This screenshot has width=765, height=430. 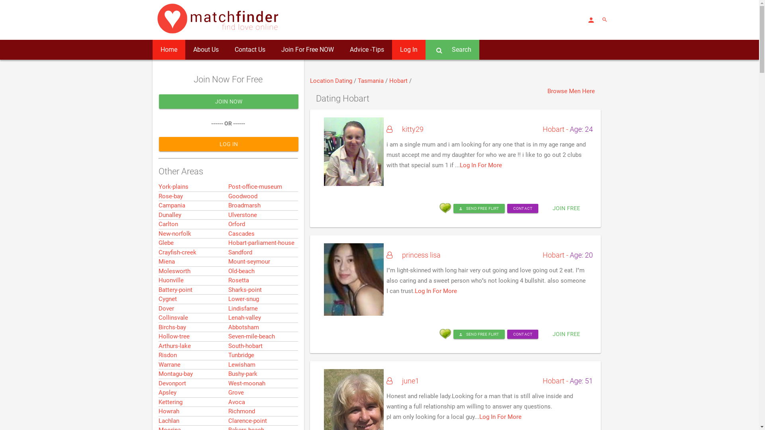 What do you see at coordinates (571, 91) in the screenshot?
I see `Browse Men Here` at bounding box center [571, 91].